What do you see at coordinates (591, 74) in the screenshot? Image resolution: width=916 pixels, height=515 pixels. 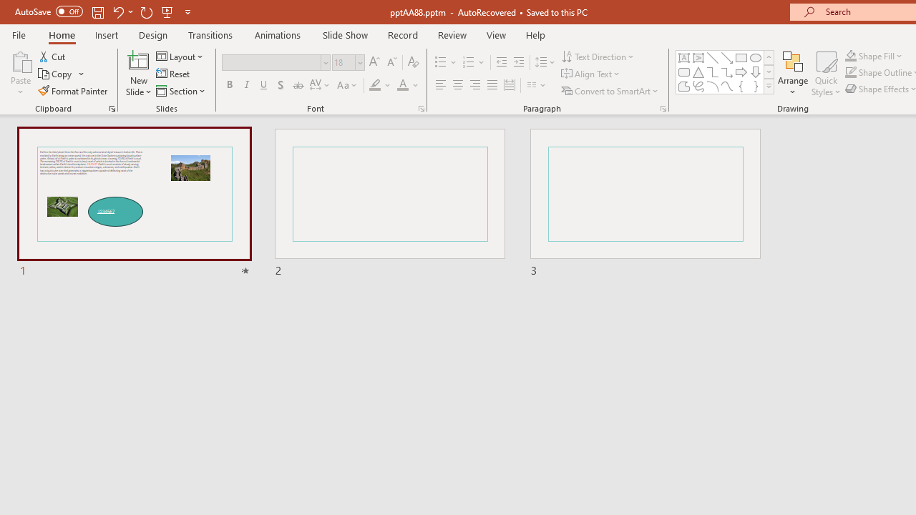 I see `Align Text` at bounding box center [591, 74].